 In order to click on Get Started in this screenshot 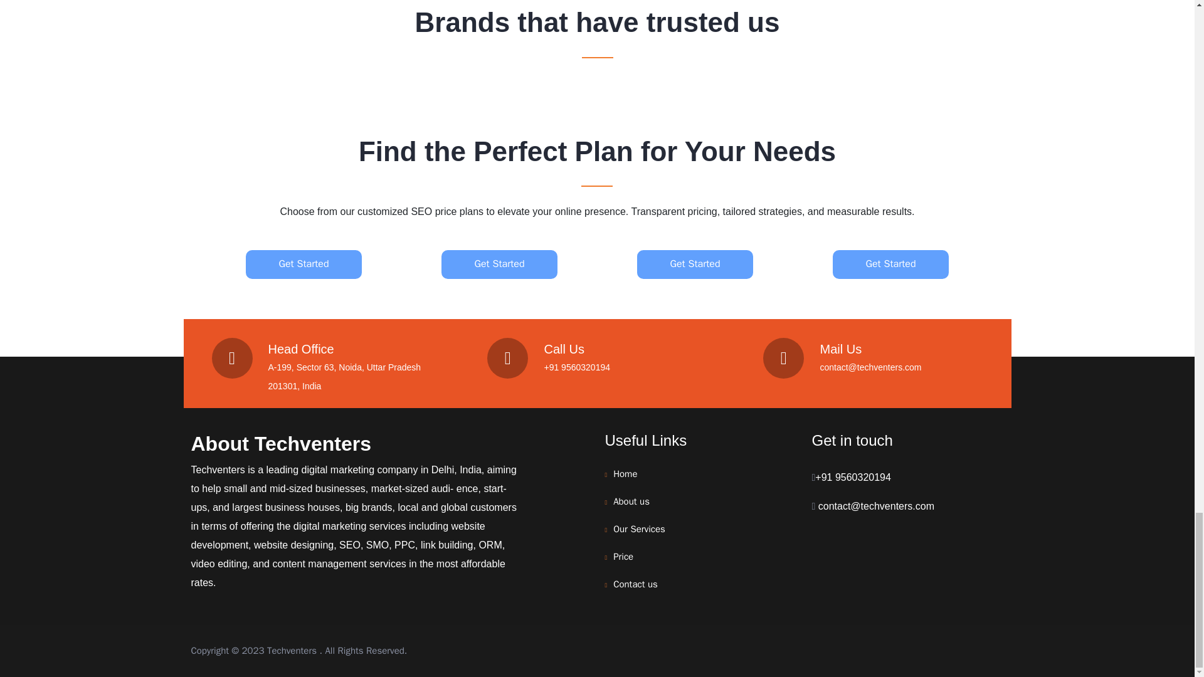, I will do `click(890, 263)`.